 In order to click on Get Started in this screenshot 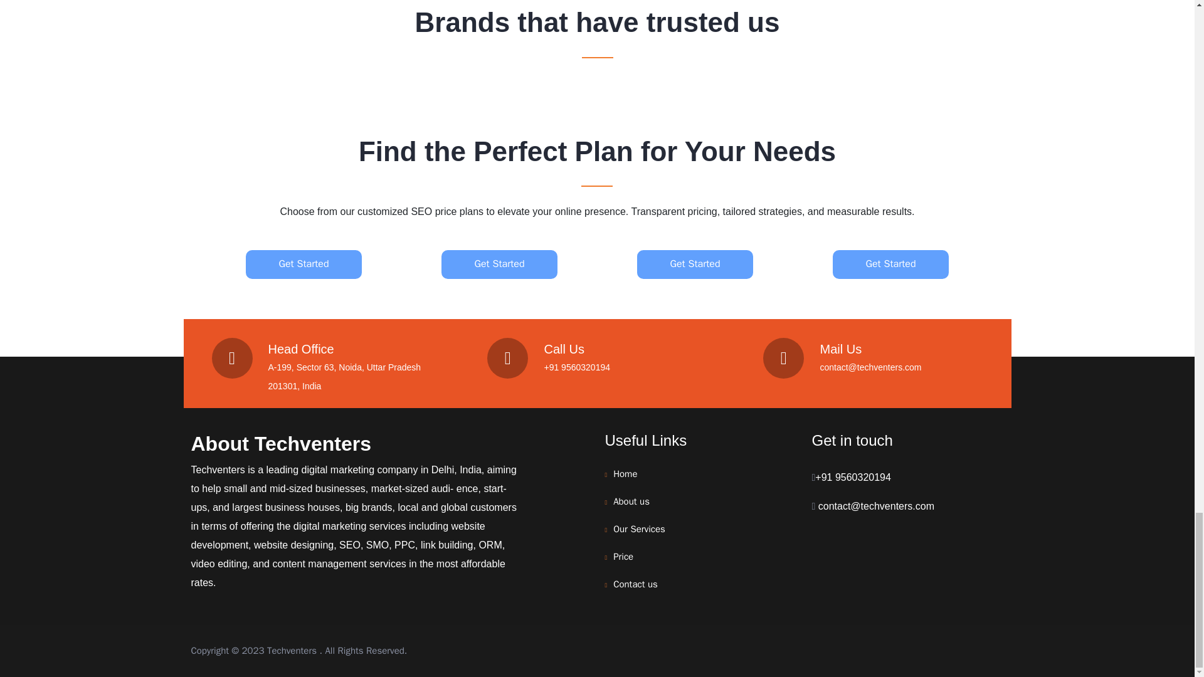, I will do `click(890, 263)`.